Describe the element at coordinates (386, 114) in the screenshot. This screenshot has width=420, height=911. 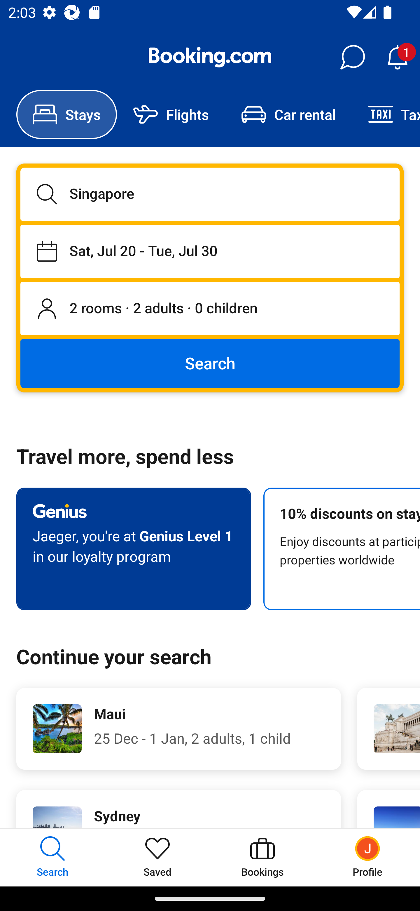
I see `Taxi` at that location.